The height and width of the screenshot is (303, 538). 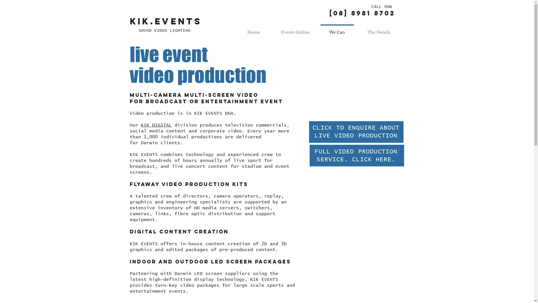 What do you see at coordinates (356, 131) in the screenshot?
I see `CLICK TO ENQUIRE ABOUT LIVE VIDEO PRODUCTION` at bounding box center [356, 131].